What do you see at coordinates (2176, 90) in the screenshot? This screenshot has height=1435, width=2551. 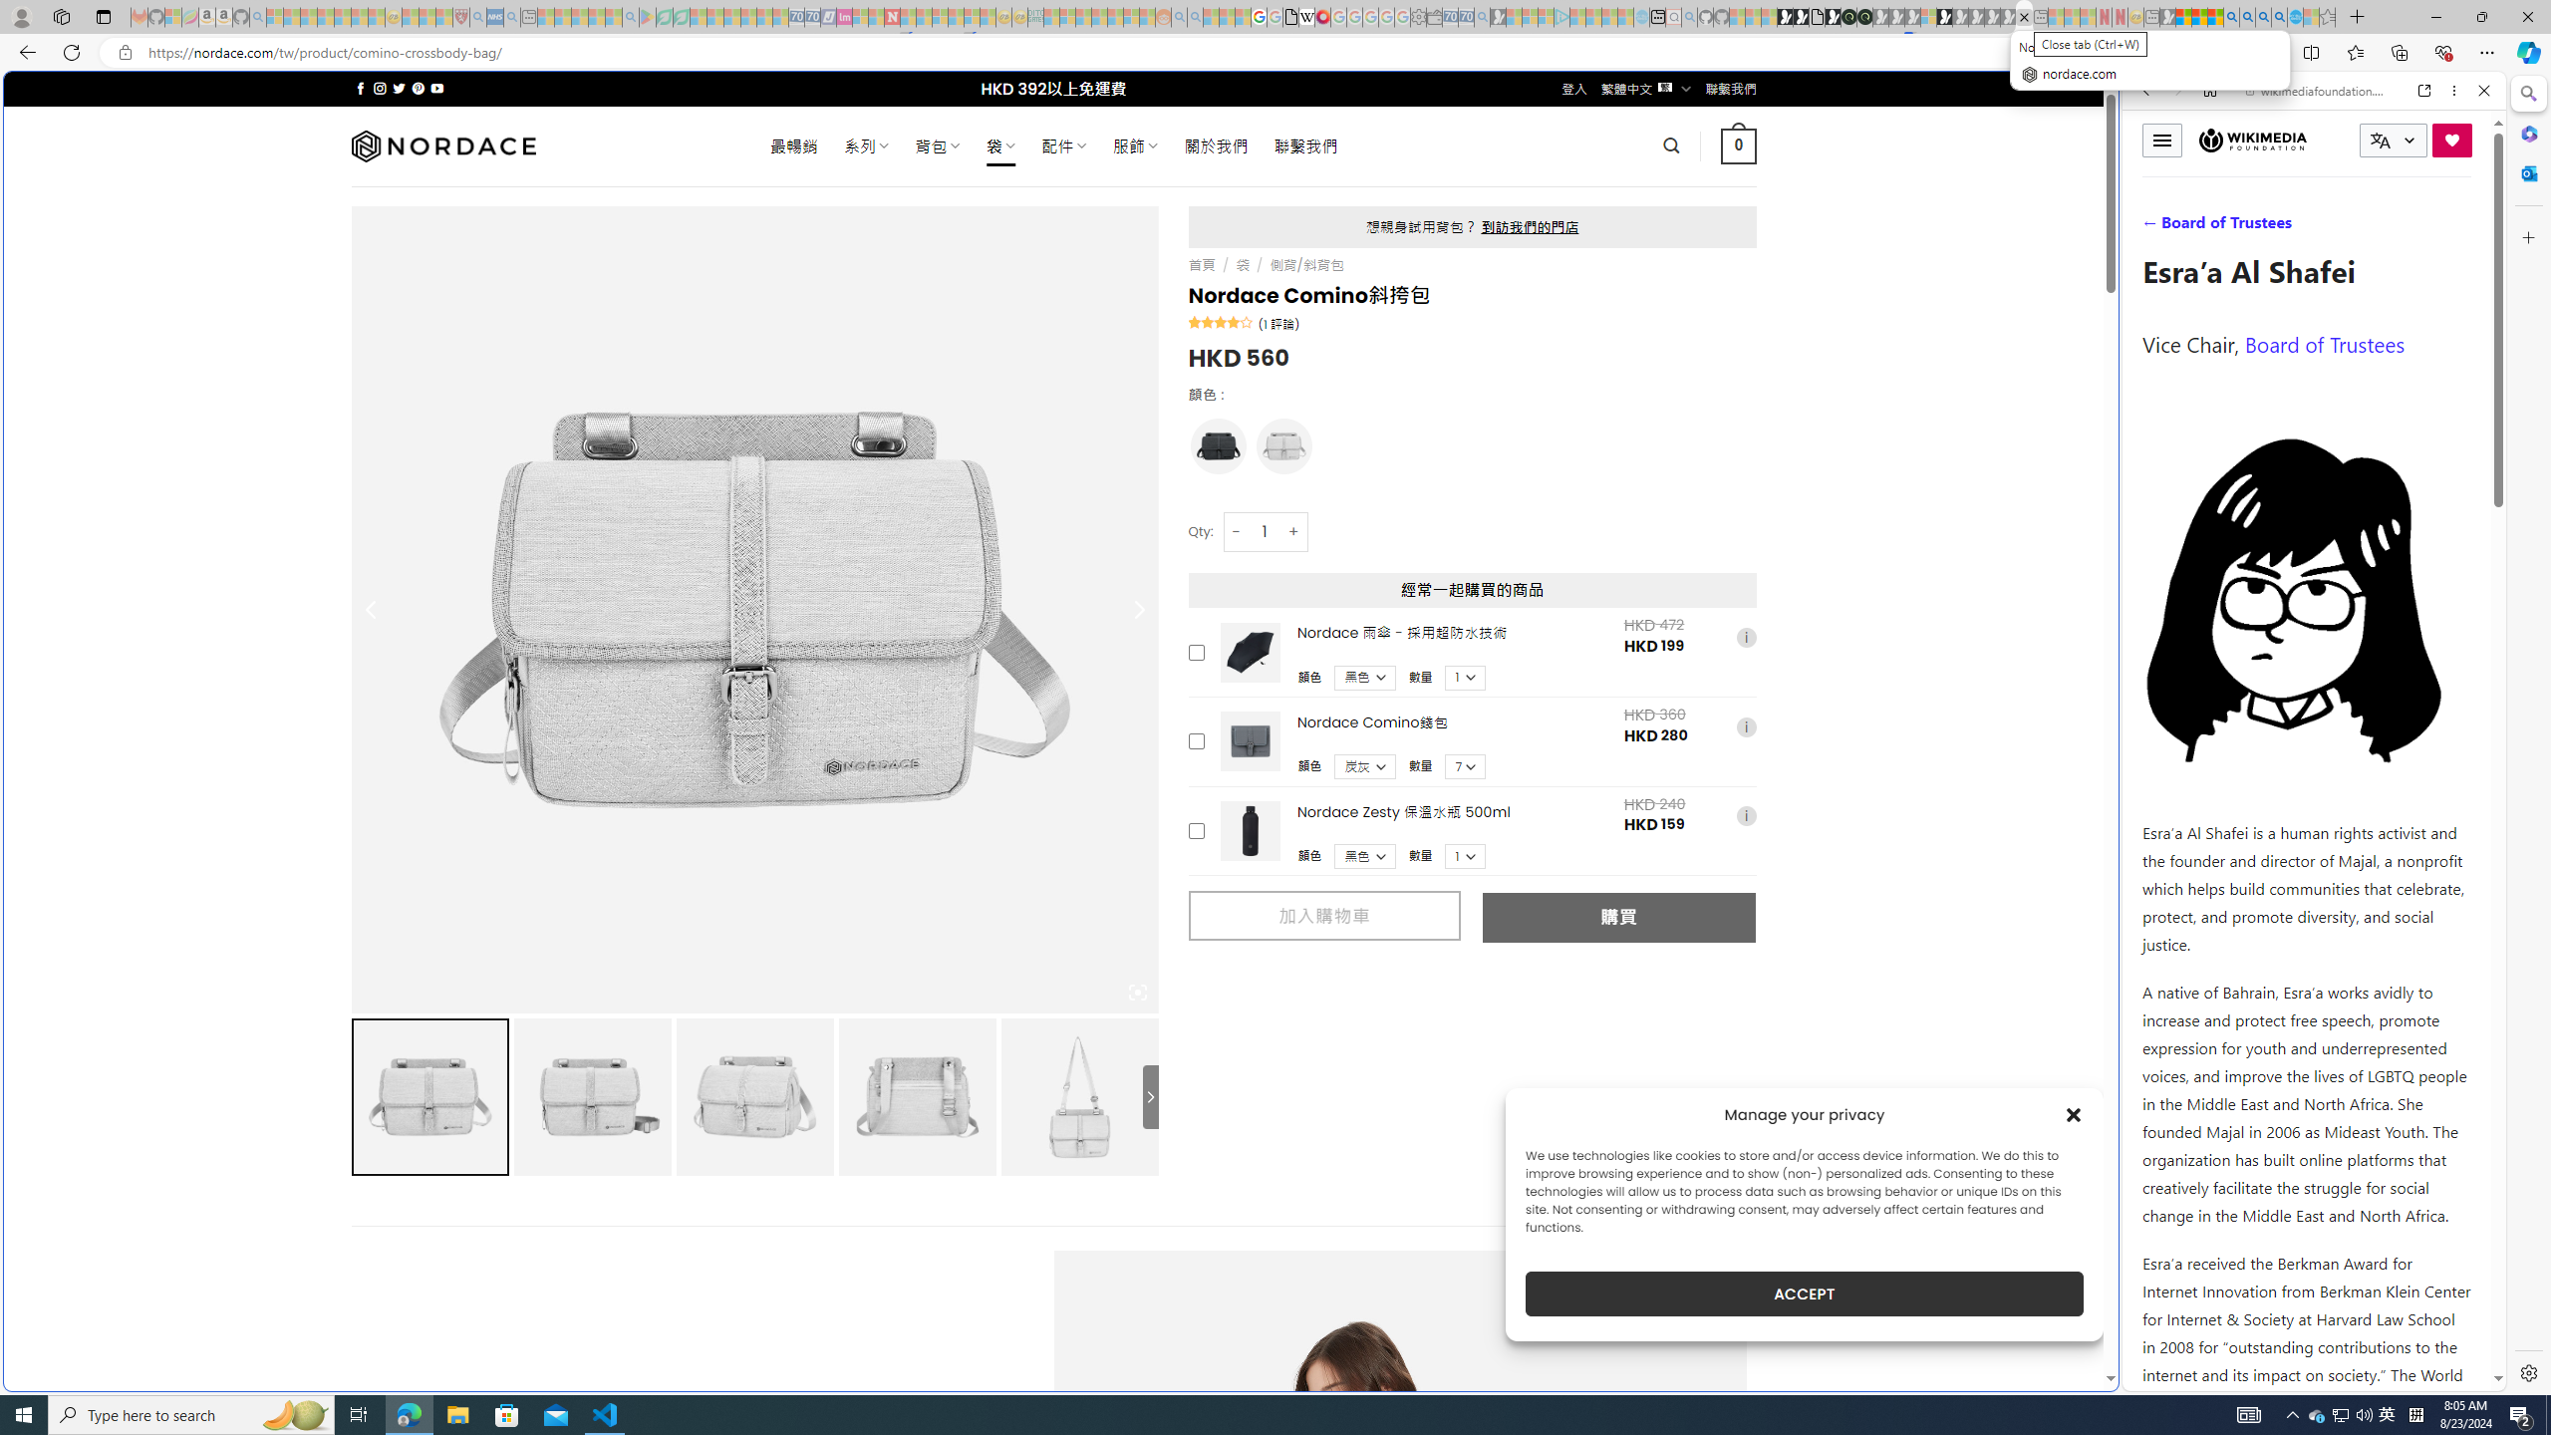 I see `Forward` at bounding box center [2176, 90].